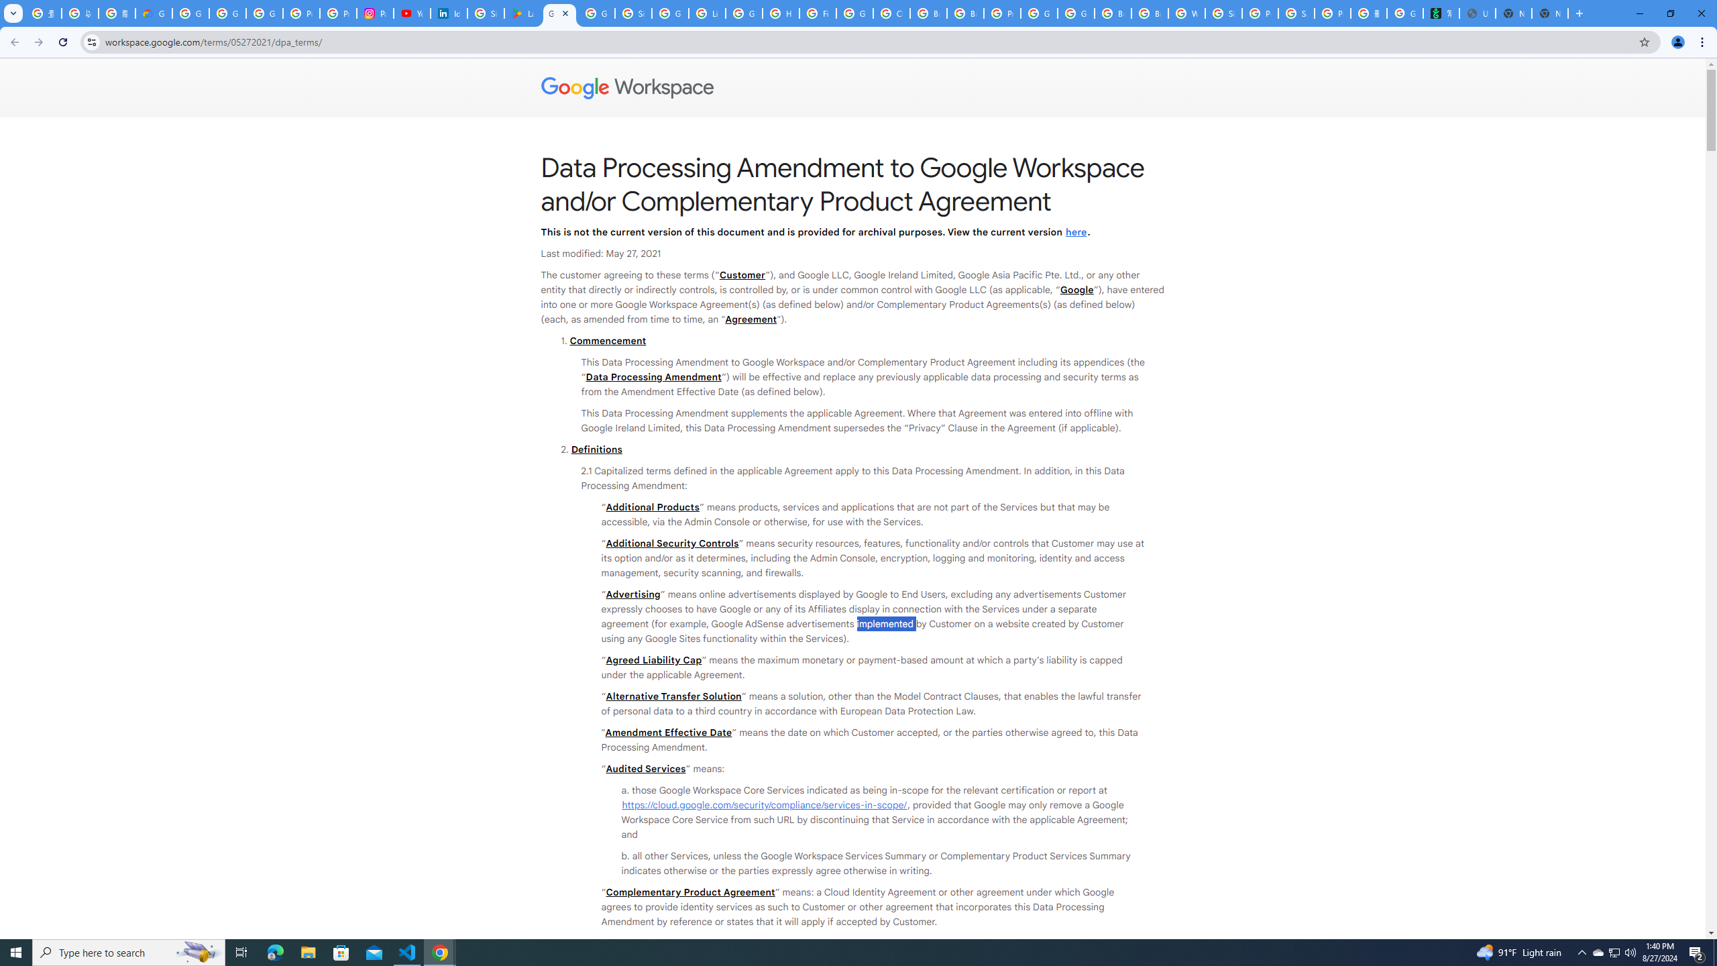  I want to click on Untitled, so click(1477, 13).